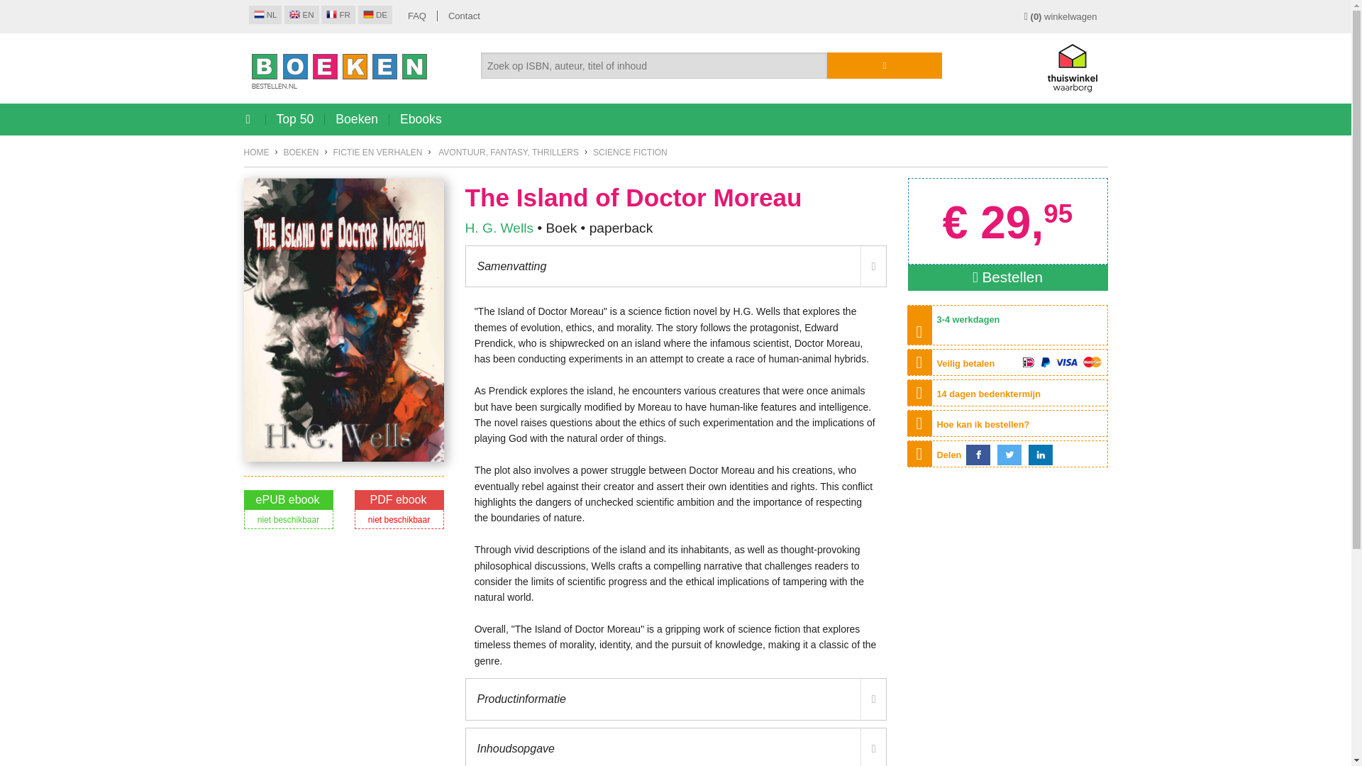 Image resolution: width=1362 pixels, height=766 pixels. Describe the element at coordinates (375, 14) in the screenshot. I see `Deutsch` at that location.